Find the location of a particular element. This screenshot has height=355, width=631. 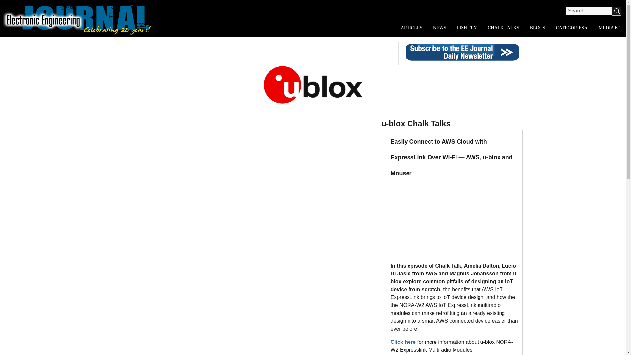

CHALK TALKS is located at coordinates (503, 28).